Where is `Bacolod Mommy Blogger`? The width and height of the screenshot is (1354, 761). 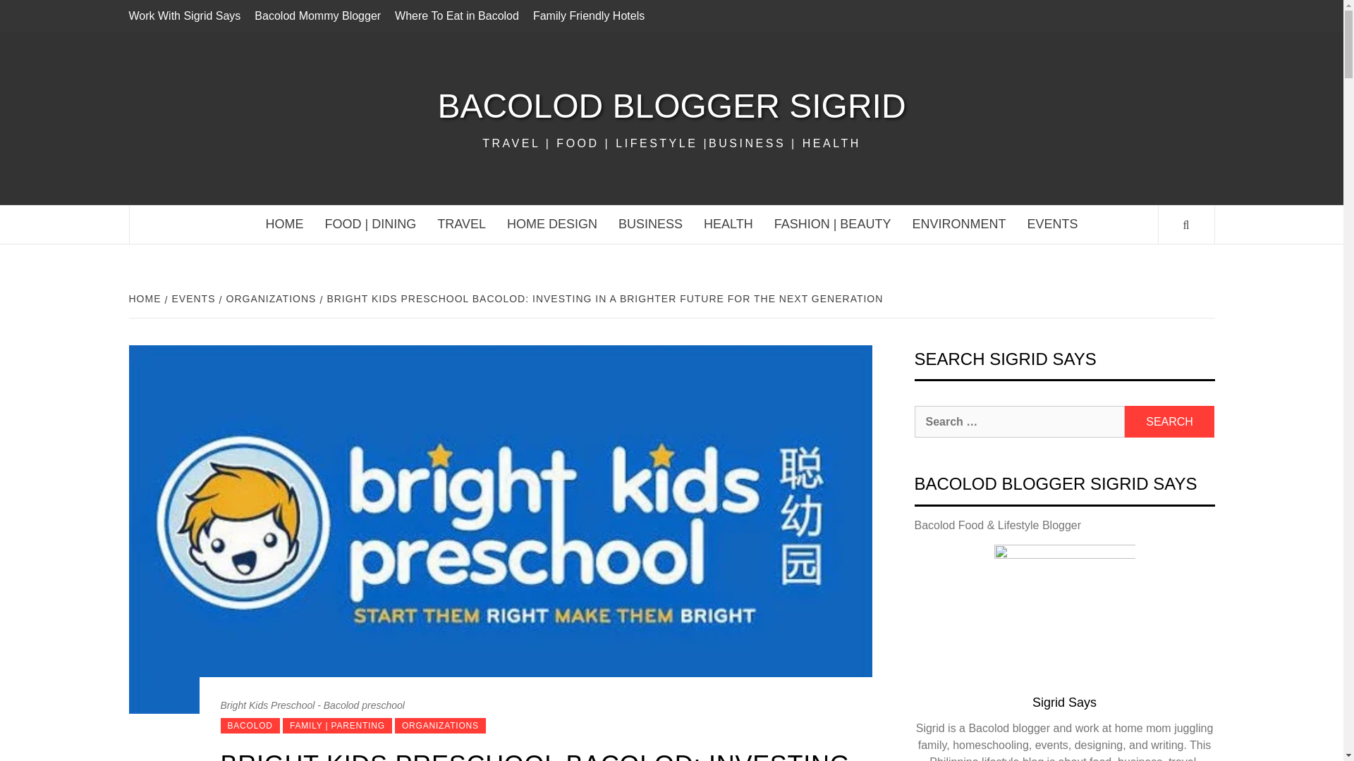
Bacolod Mommy Blogger is located at coordinates (317, 16).